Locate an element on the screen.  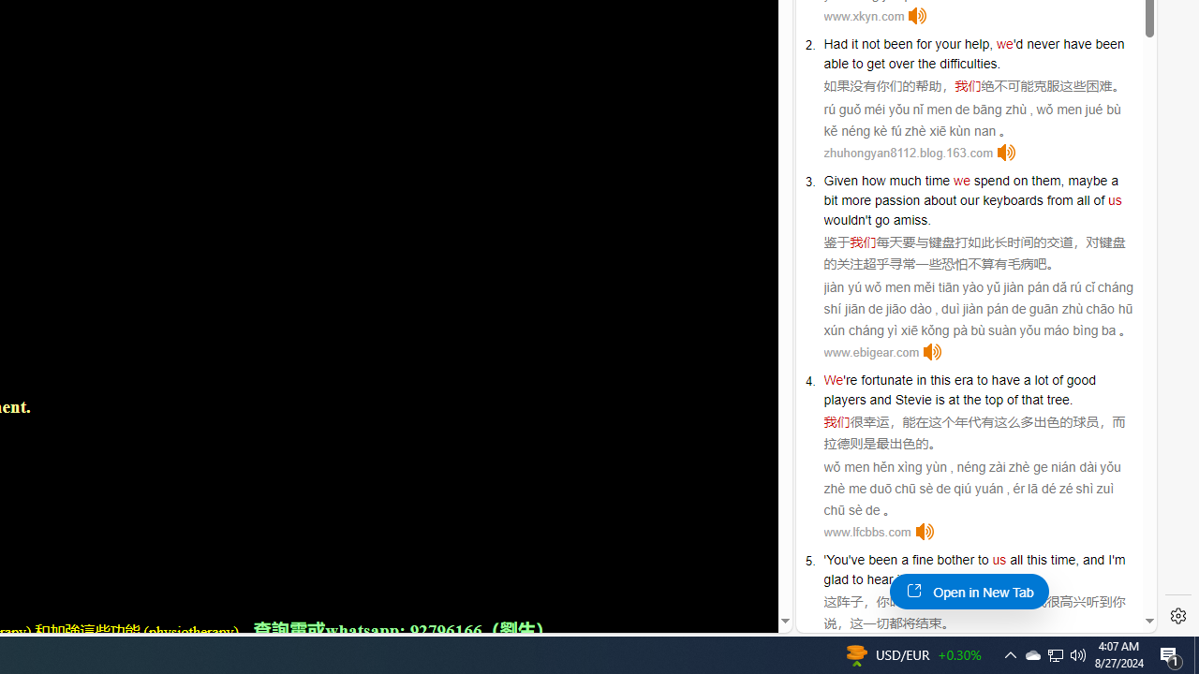
www.lfcbbs.com is located at coordinates (867, 532).